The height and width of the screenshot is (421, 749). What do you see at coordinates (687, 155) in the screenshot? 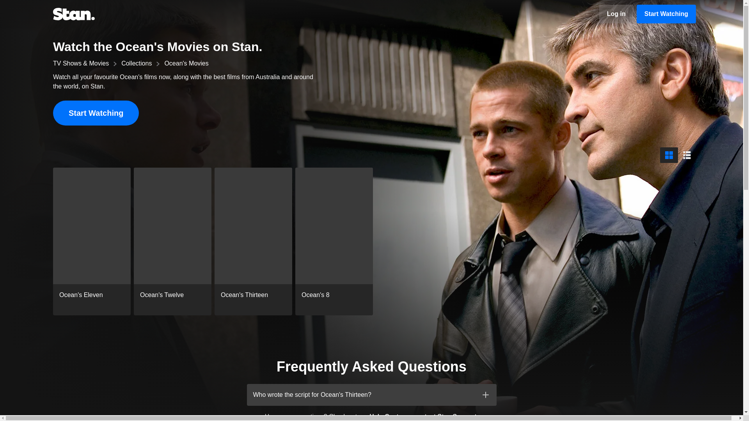
I see `List View` at bounding box center [687, 155].